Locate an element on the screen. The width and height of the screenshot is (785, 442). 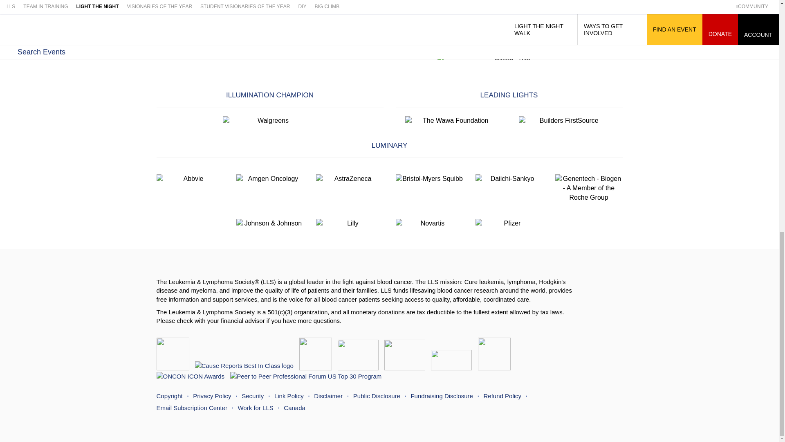
AstraZeneca is located at coordinates (349, 179).